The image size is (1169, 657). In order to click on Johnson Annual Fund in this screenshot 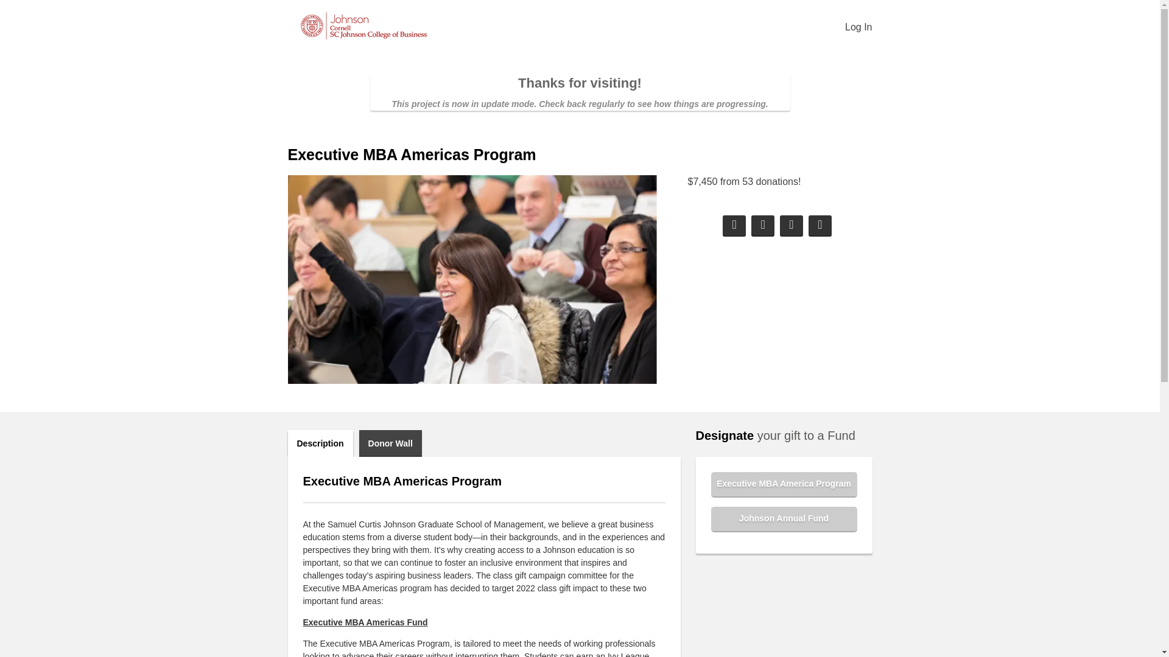, I will do `click(784, 519)`.